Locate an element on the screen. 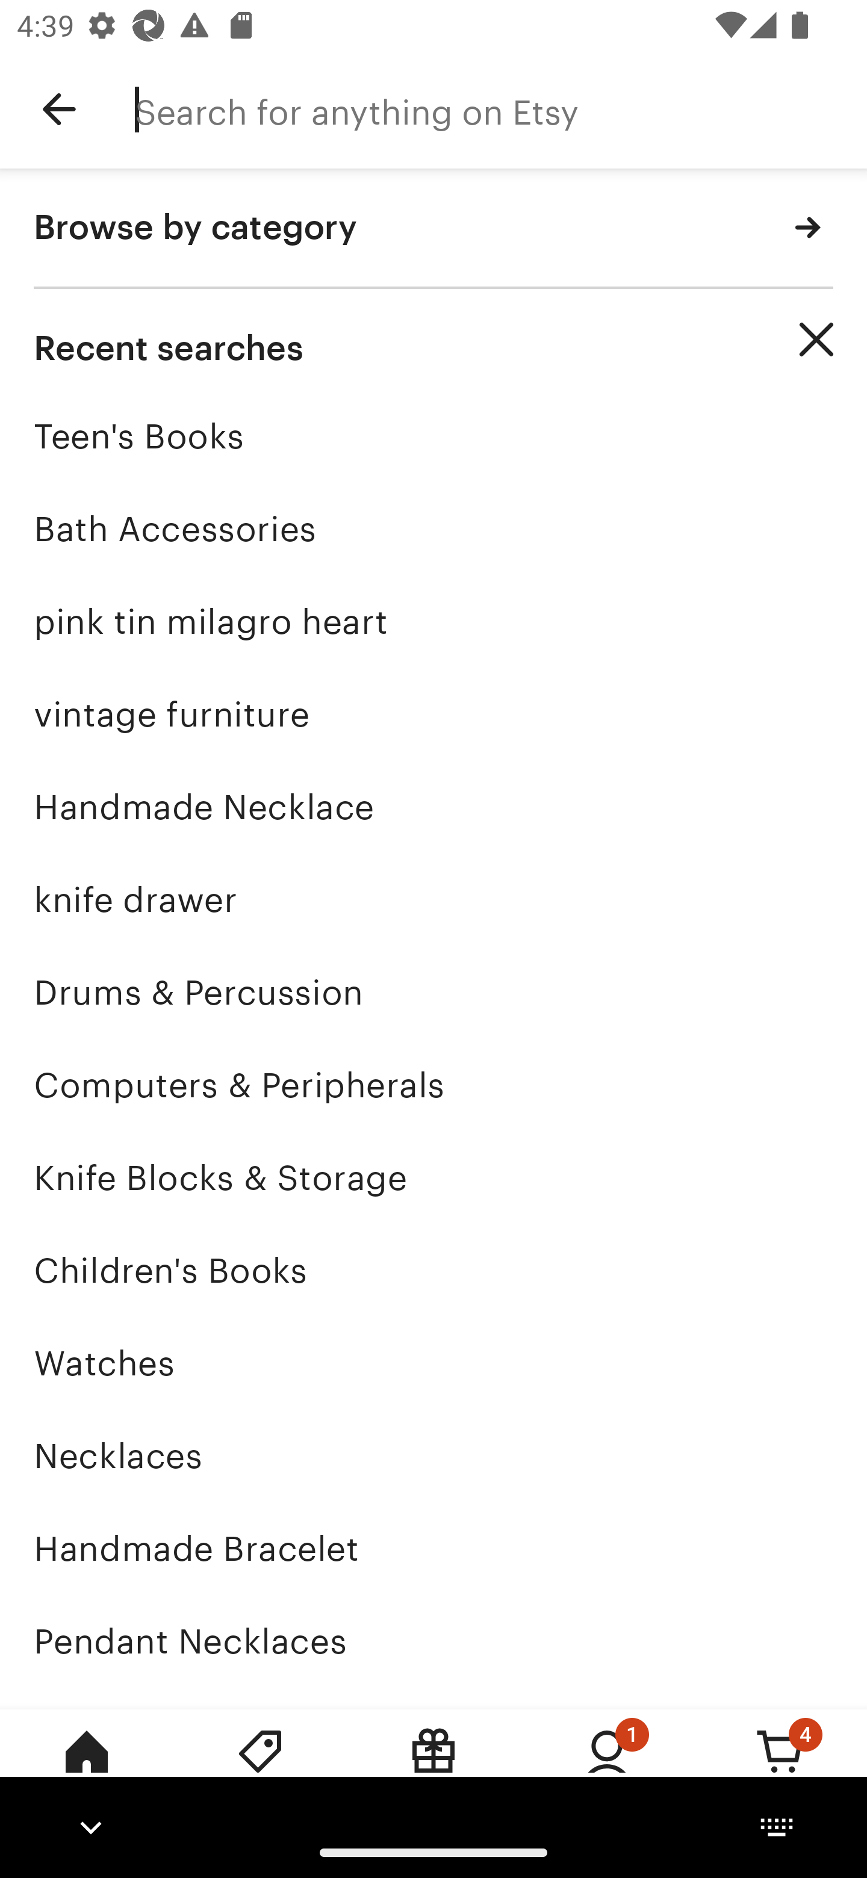 The image size is (867, 1878). Search for anything on Etsy is located at coordinates (501, 110).